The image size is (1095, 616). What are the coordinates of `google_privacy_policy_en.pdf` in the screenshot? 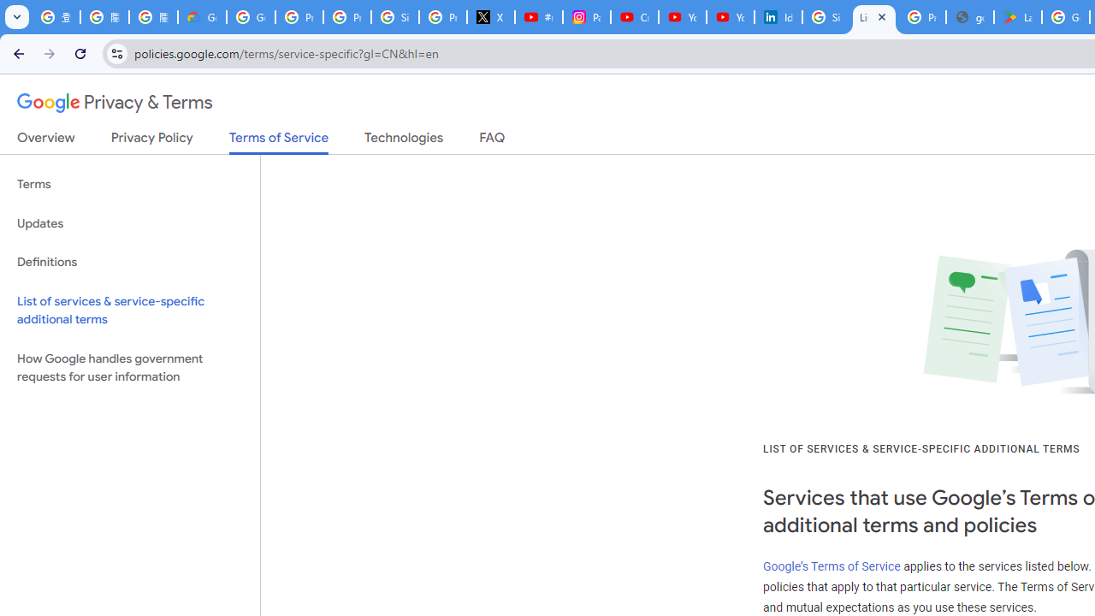 It's located at (970, 17).